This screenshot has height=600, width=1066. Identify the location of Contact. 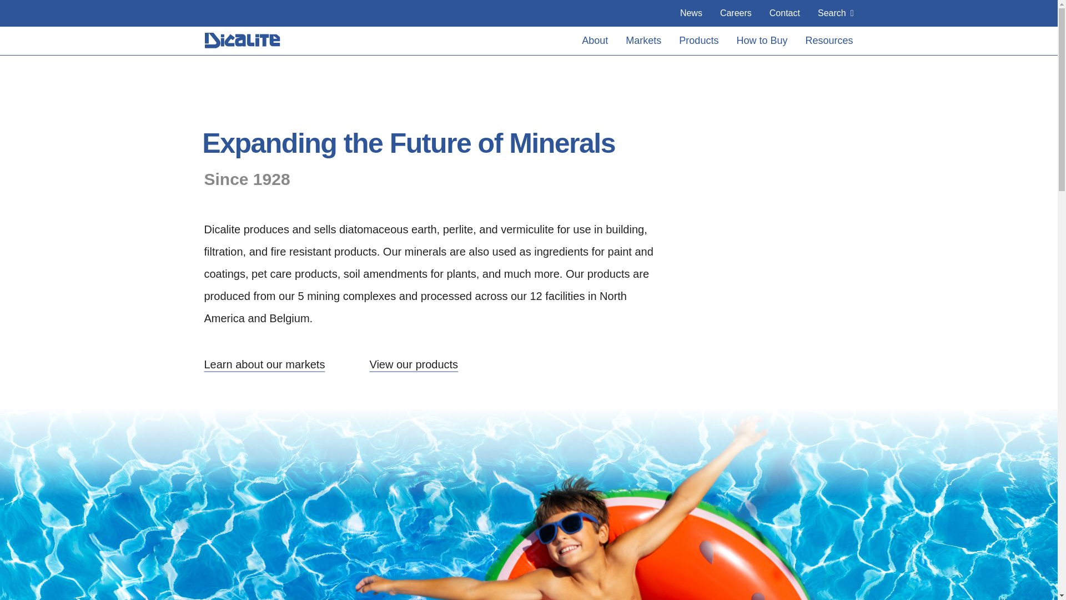
(785, 13).